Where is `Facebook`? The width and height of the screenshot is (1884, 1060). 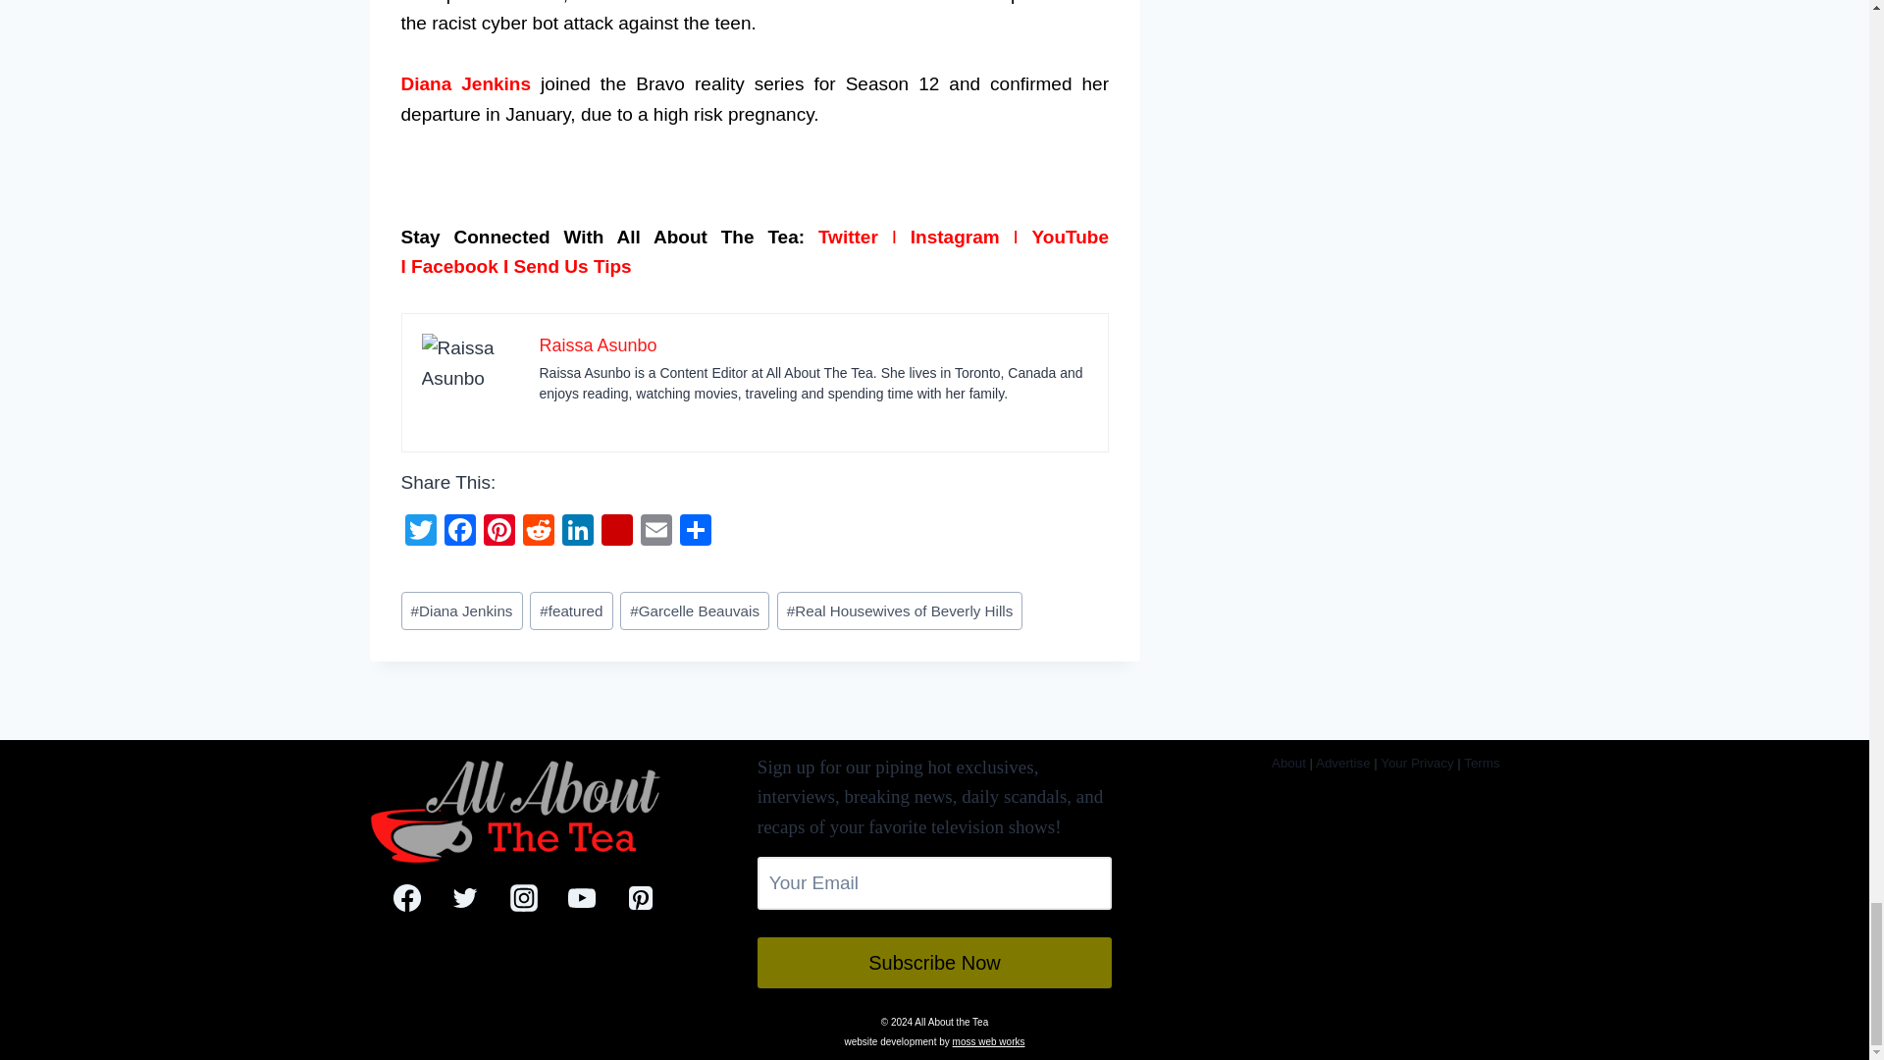 Facebook is located at coordinates (458, 532).